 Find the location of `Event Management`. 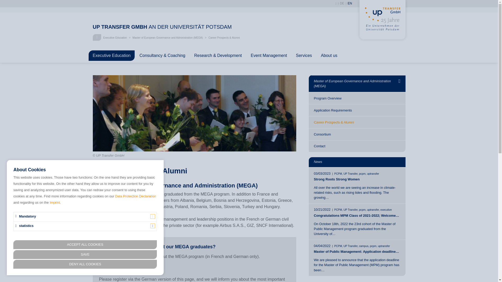

Event Management is located at coordinates (269, 55).